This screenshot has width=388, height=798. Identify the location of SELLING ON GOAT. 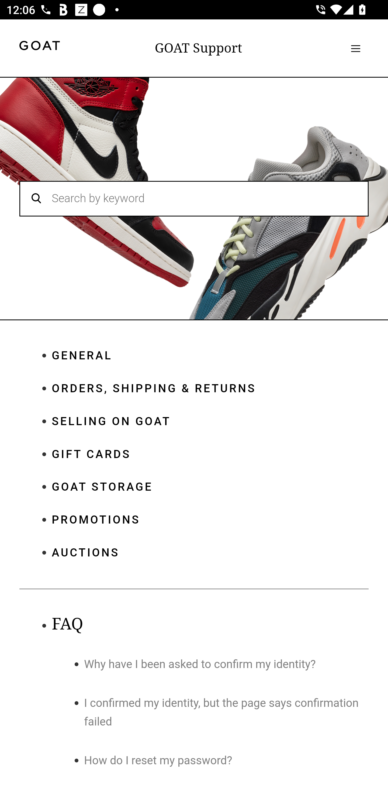
(210, 422).